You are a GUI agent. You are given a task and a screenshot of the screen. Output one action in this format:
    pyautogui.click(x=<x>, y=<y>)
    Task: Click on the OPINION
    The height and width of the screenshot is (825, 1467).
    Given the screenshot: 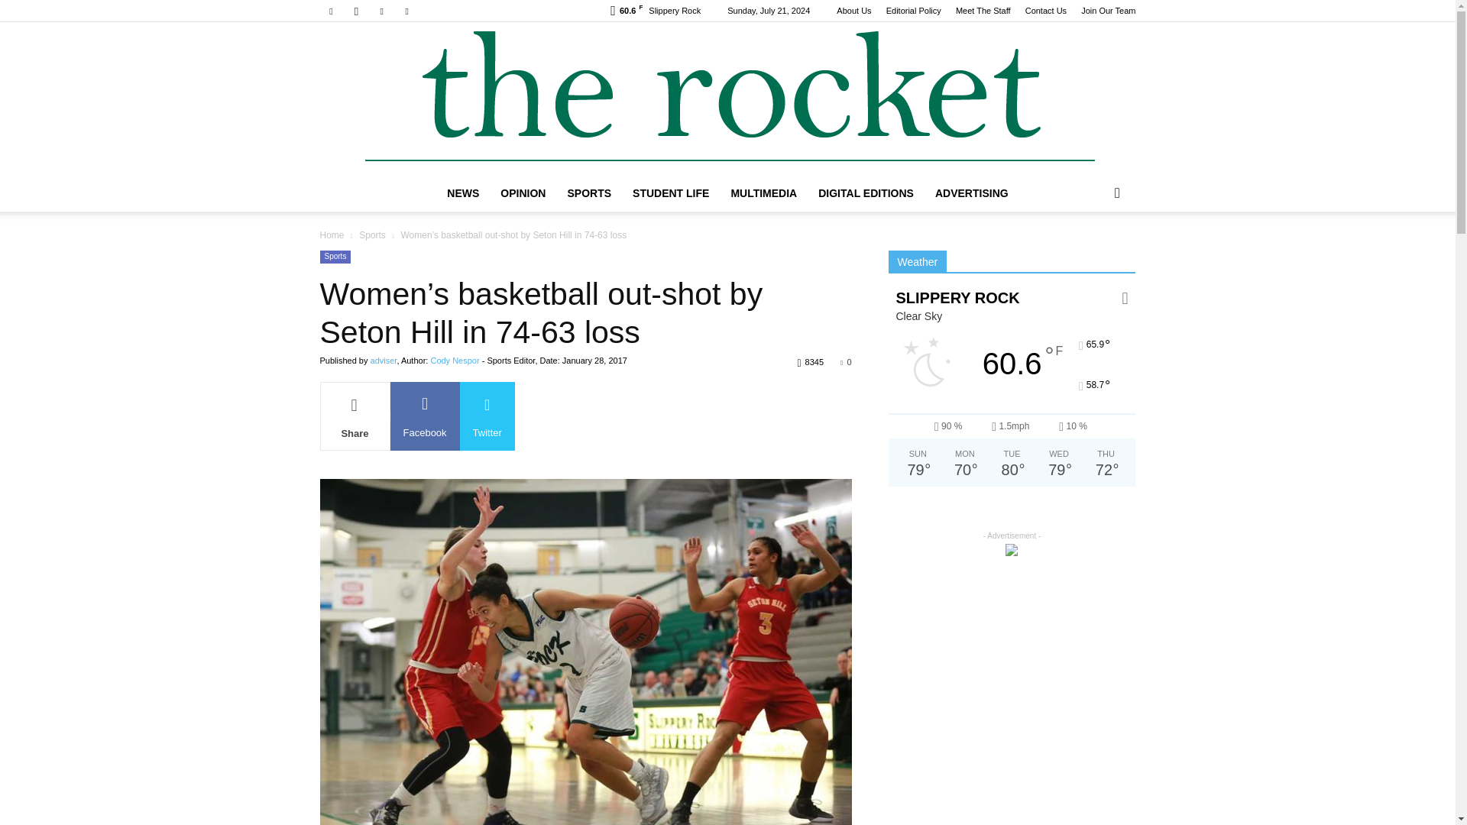 What is the action you would take?
    pyautogui.click(x=523, y=192)
    